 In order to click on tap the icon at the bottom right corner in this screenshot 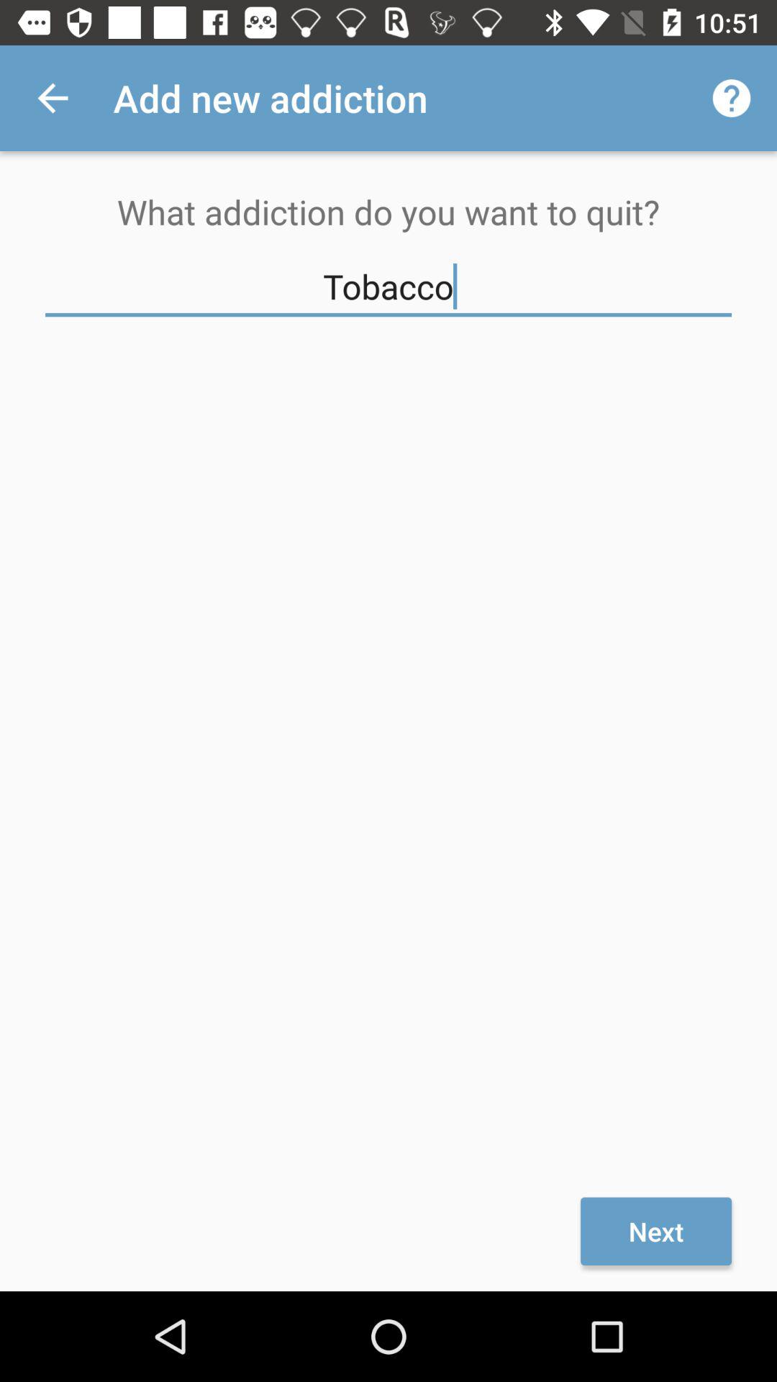, I will do `click(656, 1231)`.